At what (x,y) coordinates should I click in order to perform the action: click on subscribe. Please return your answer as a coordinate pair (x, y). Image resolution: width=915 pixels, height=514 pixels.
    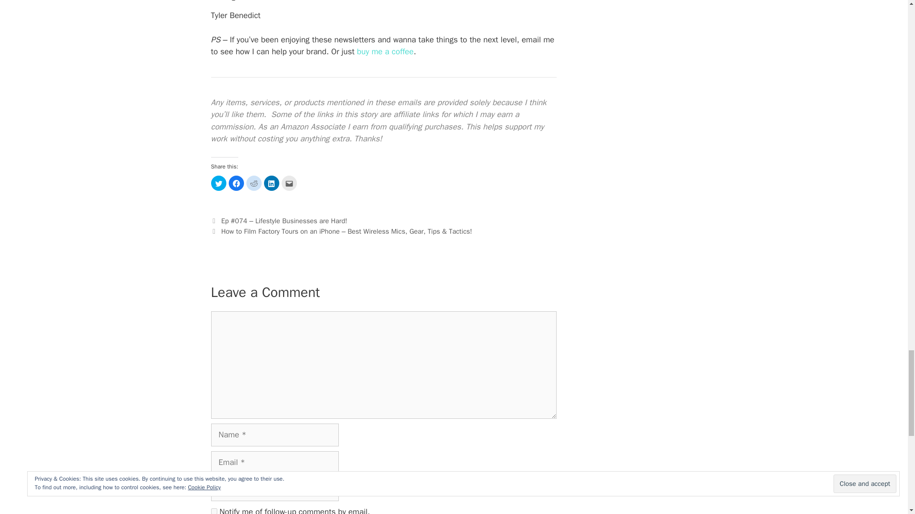
    Looking at the image, I should click on (213, 511).